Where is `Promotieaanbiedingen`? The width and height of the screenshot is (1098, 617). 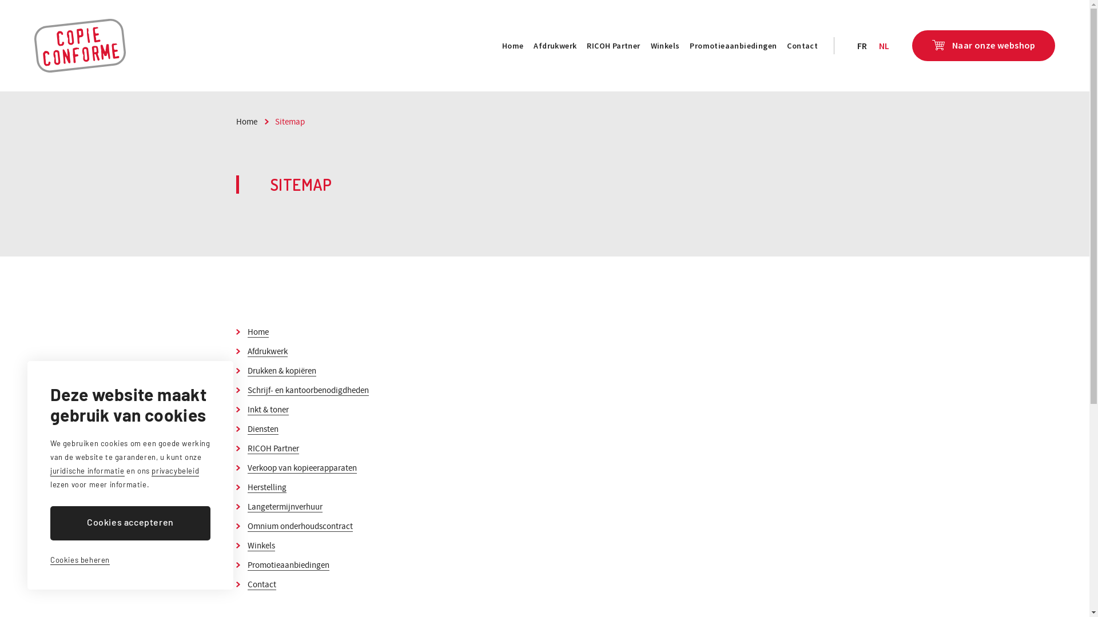
Promotieaanbiedingen is located at coordinates (733, 46).